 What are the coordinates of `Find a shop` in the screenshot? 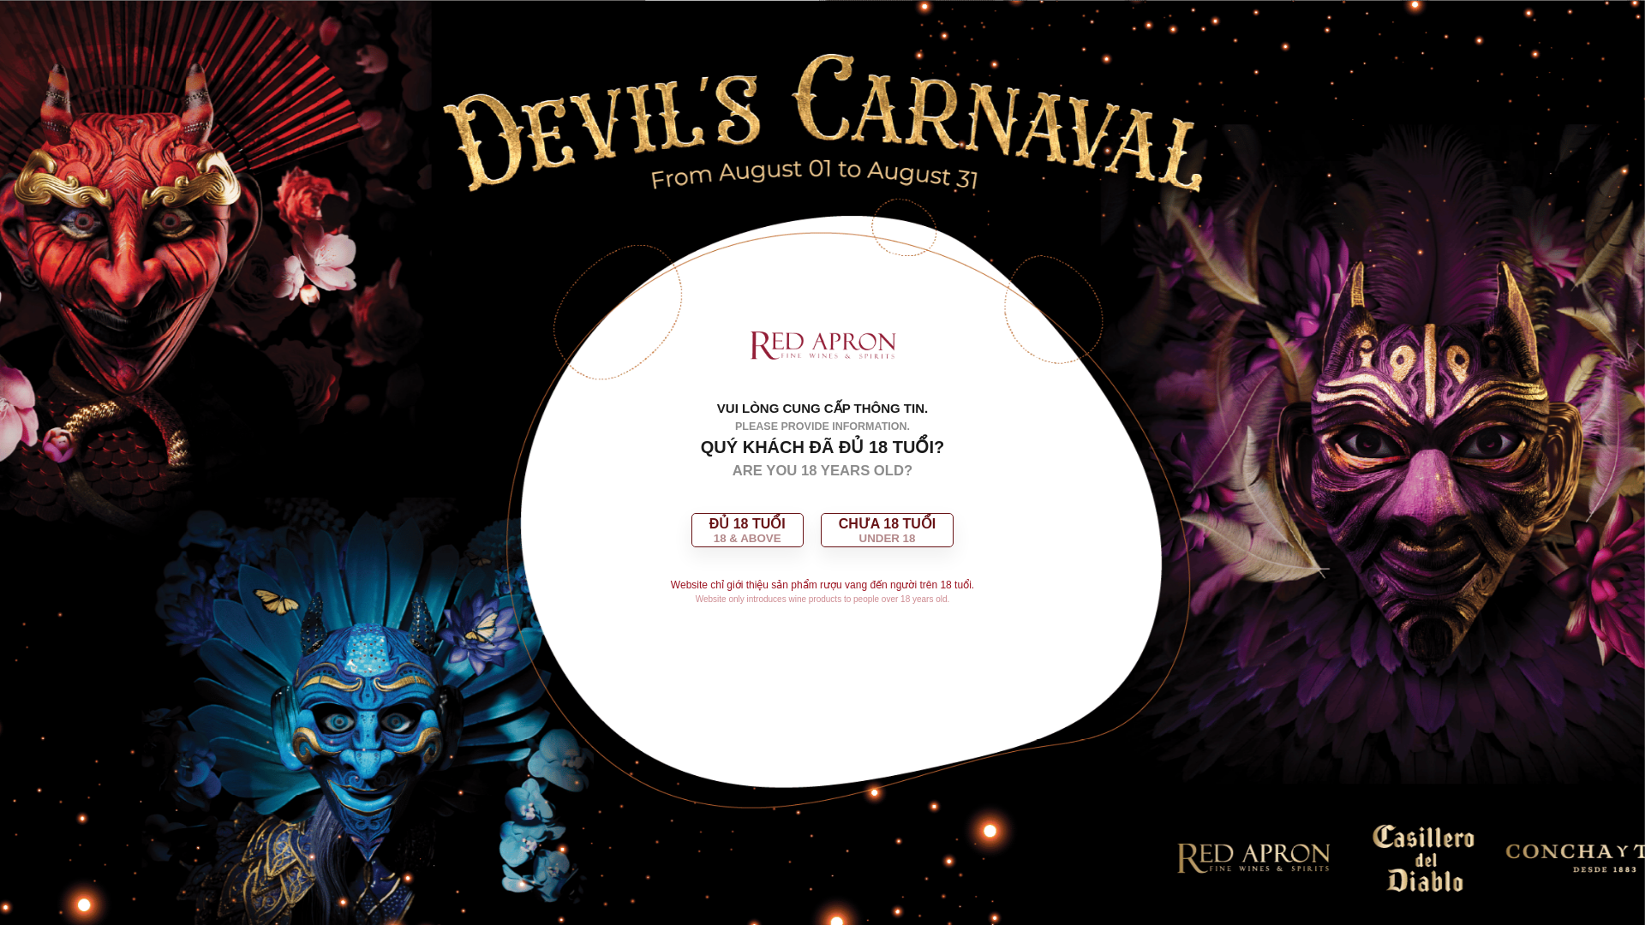 It's located at (1148, 85).